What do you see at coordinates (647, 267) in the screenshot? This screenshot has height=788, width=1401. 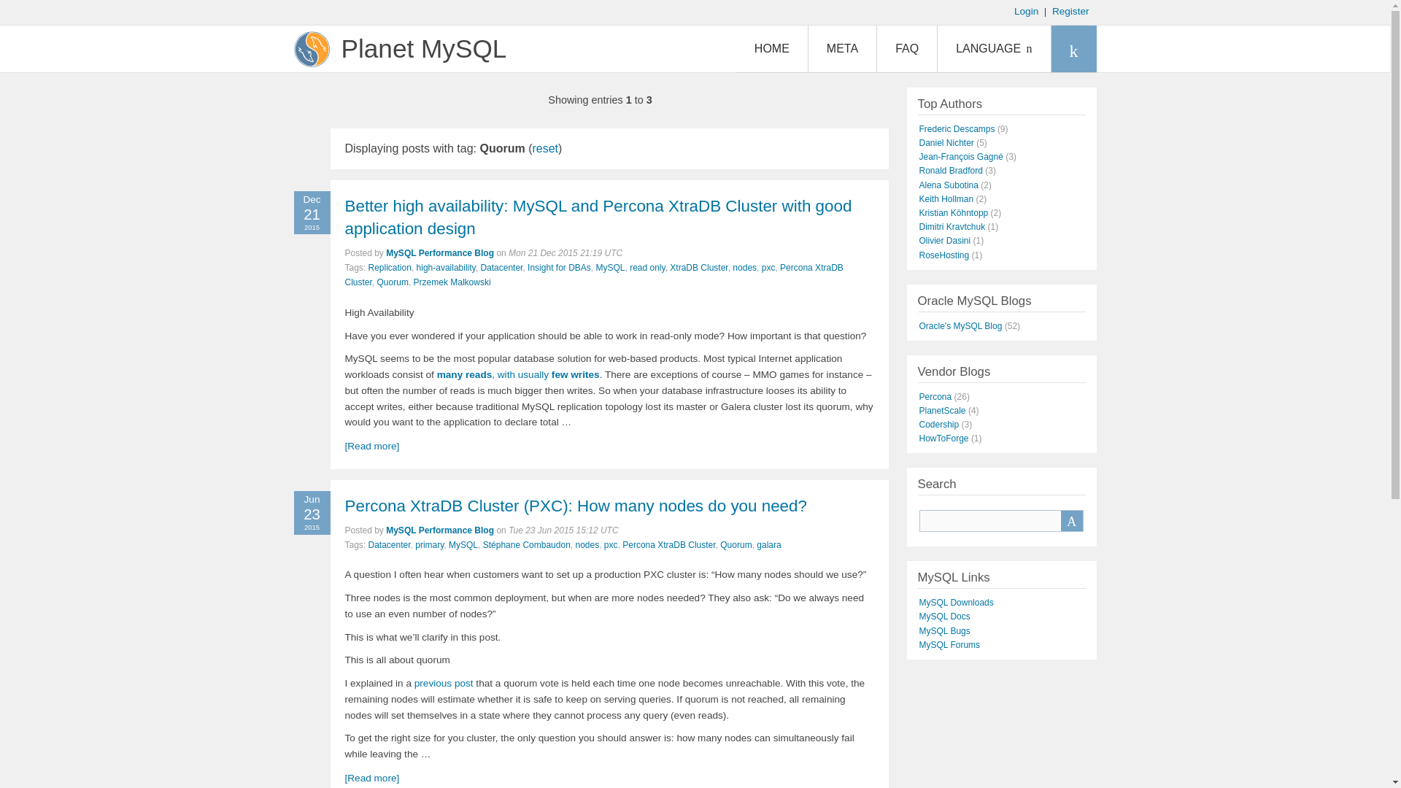 I see `read only` at bounding box center [647, 267].